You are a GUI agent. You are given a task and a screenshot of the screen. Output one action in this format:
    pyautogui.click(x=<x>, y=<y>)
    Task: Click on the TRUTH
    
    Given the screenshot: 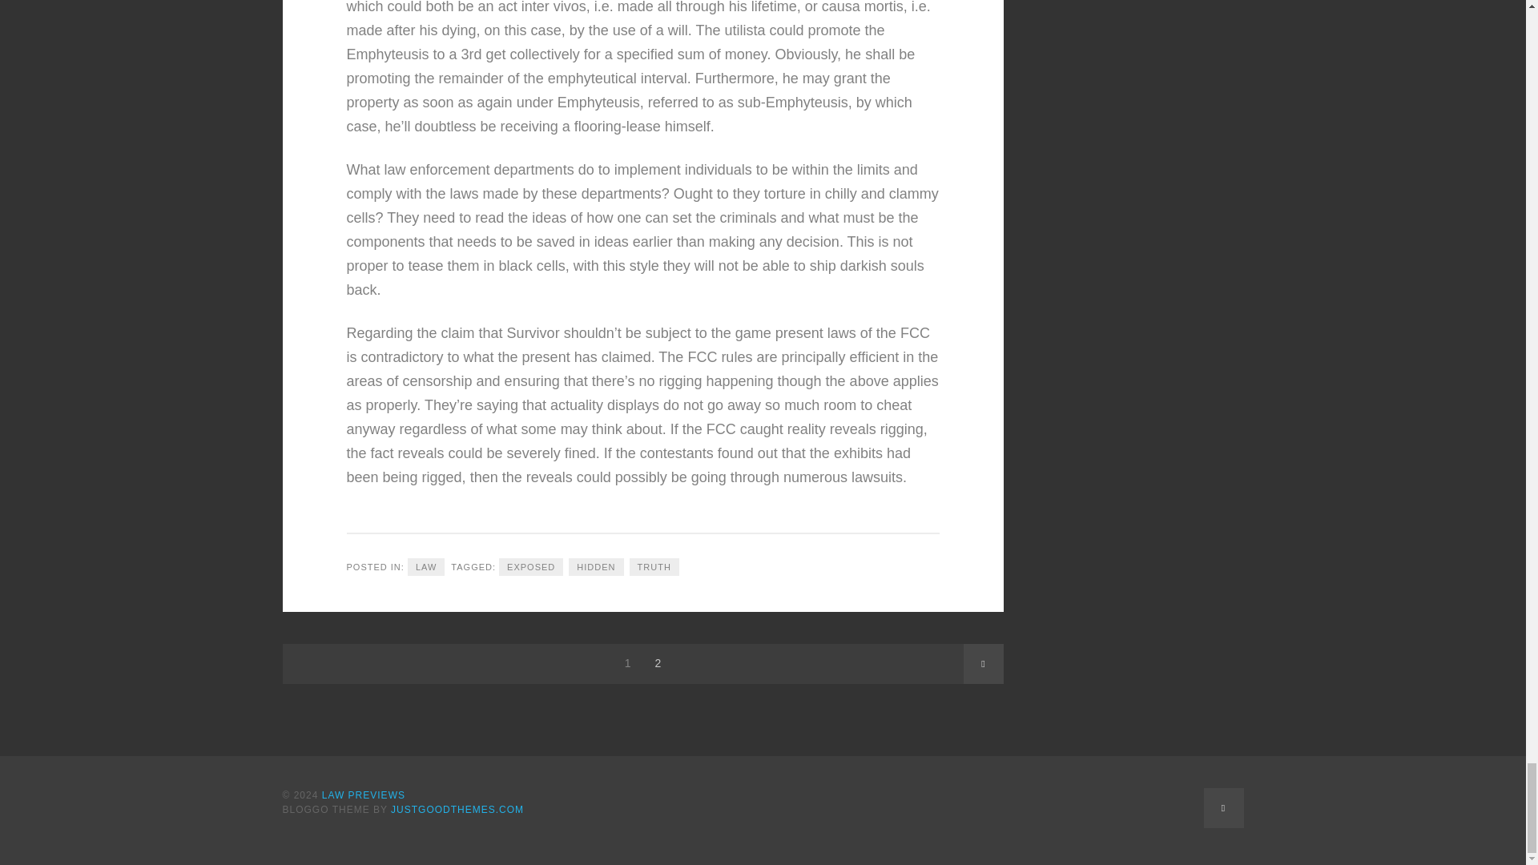 What is the action you would take?
    pyautogui.click(x=654, y=567)
    